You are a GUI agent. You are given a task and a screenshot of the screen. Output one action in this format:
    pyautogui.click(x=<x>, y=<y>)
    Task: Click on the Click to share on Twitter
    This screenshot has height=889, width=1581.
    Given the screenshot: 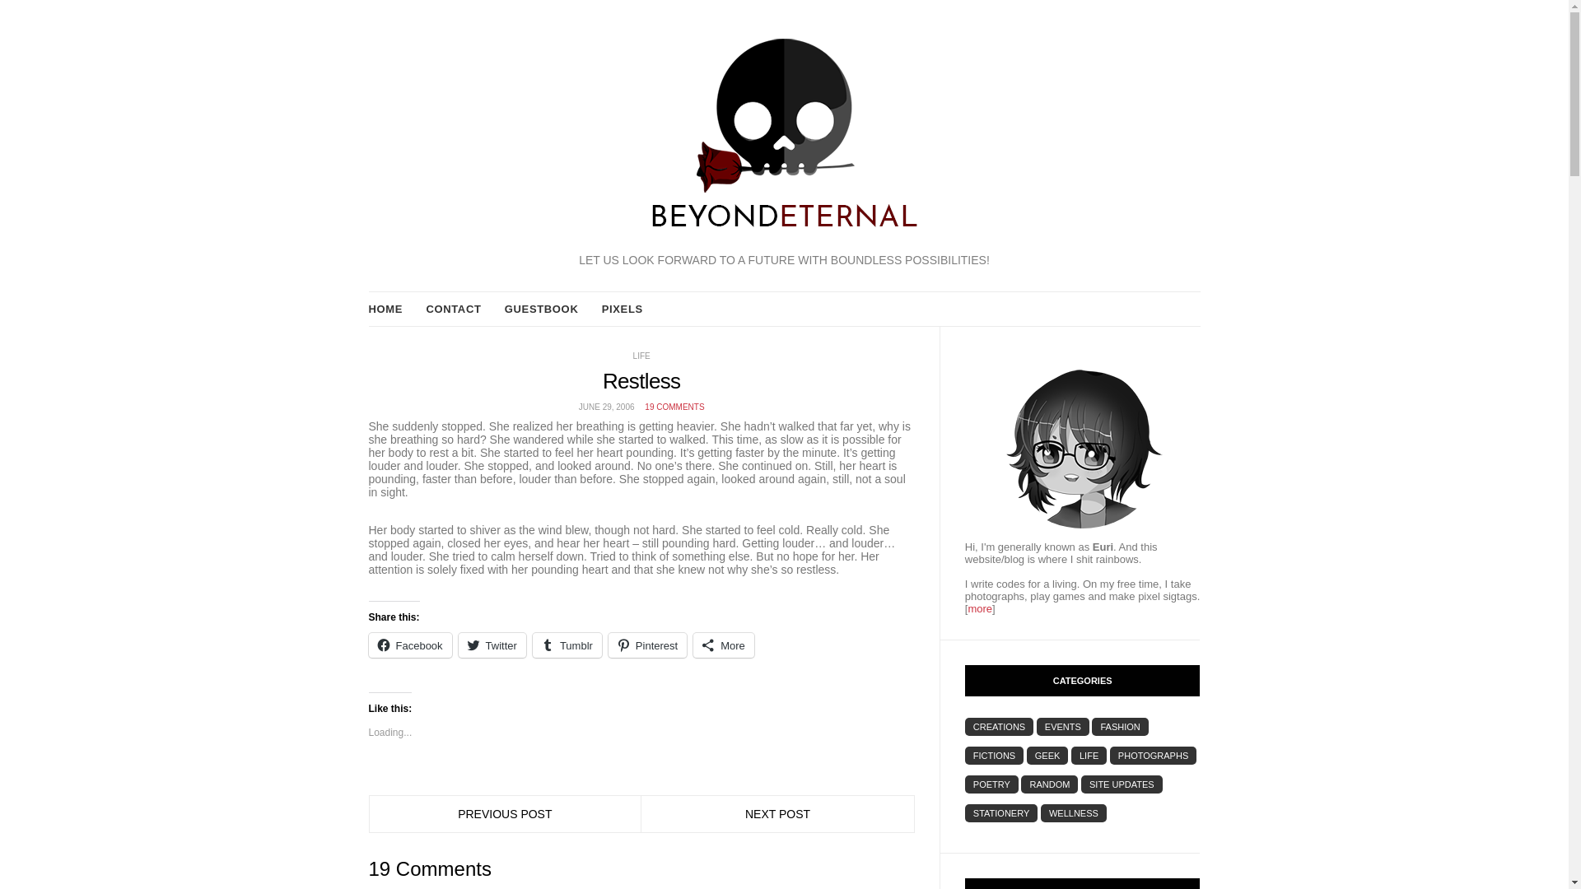 What is the action you would take?
    pyautogui.click(x=492, y=645)
    